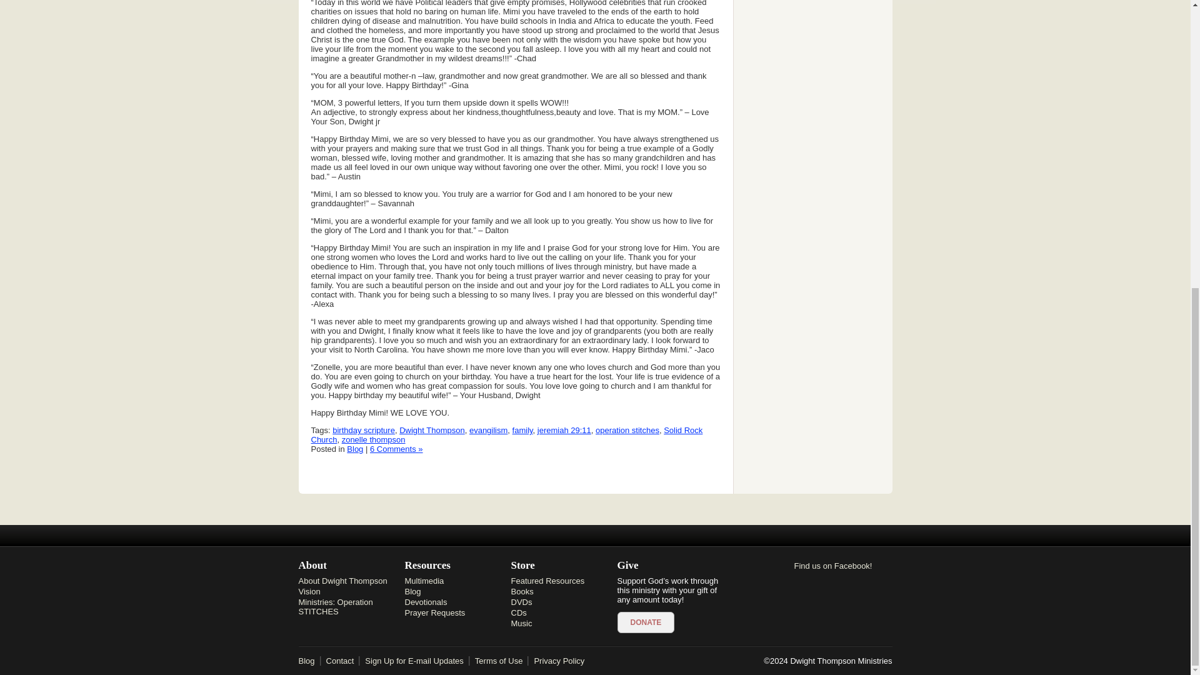  I want to click on Solid Rock Church, so click(507, 435).